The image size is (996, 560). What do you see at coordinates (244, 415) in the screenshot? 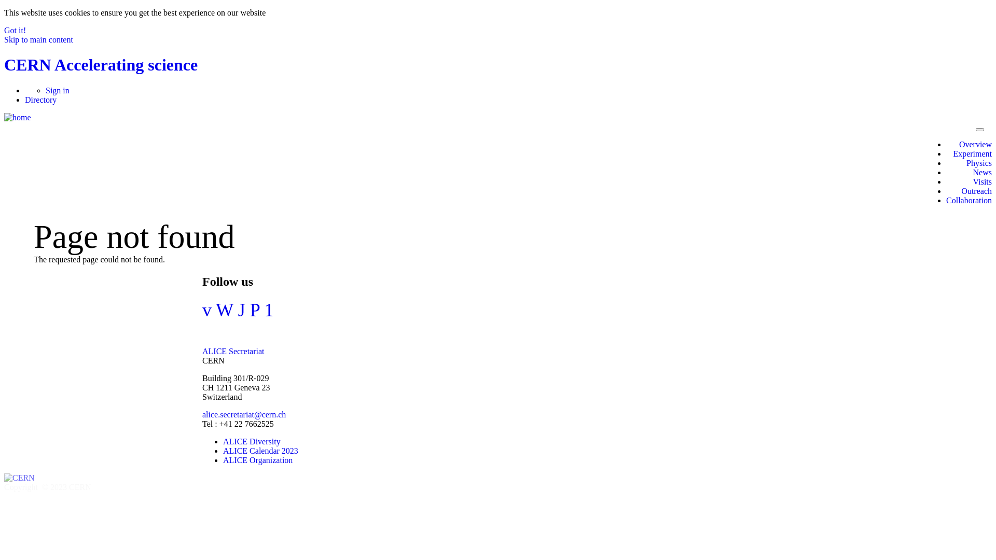
I see `alice.secretariat@cern.ch` at bounding box center [244, 415].